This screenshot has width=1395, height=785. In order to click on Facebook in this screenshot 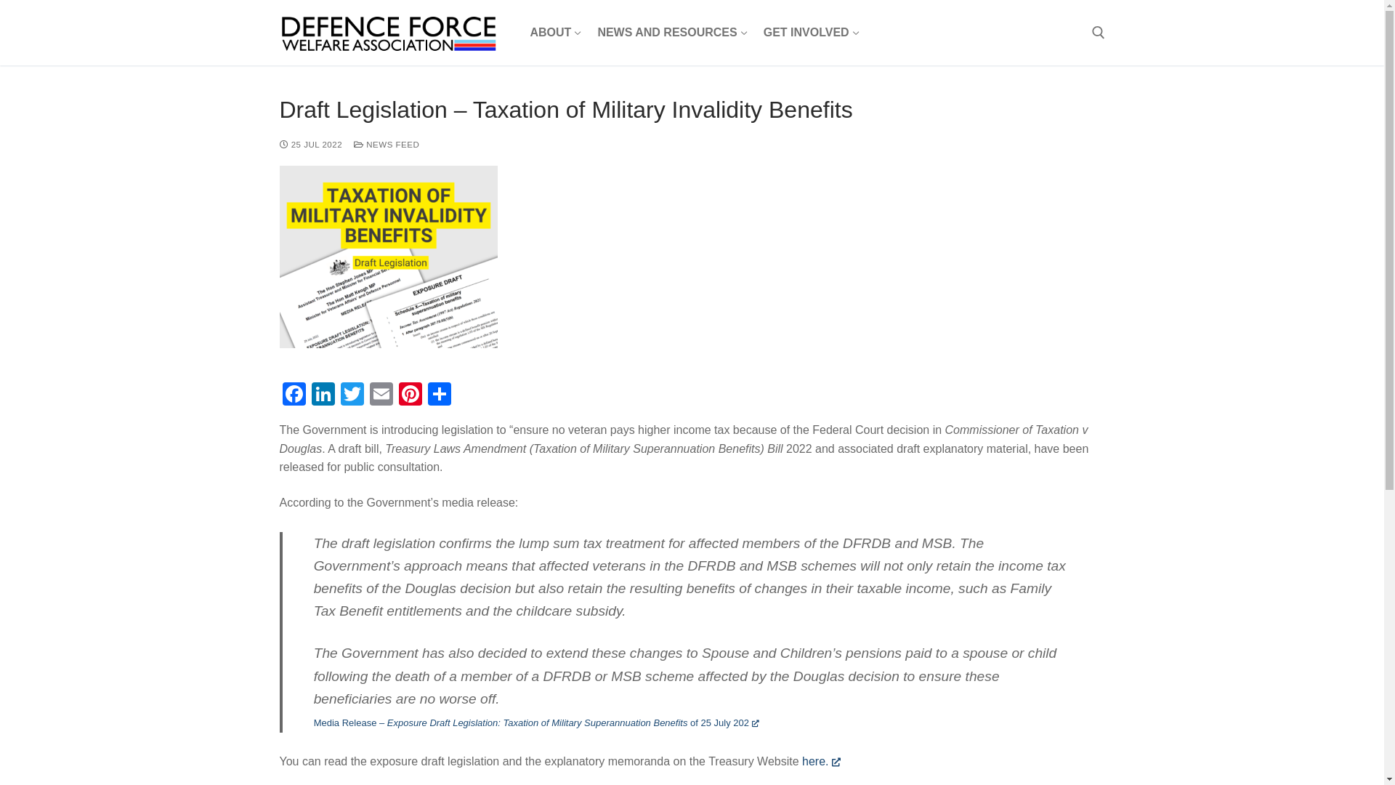, I will do `click(294, 395)`.